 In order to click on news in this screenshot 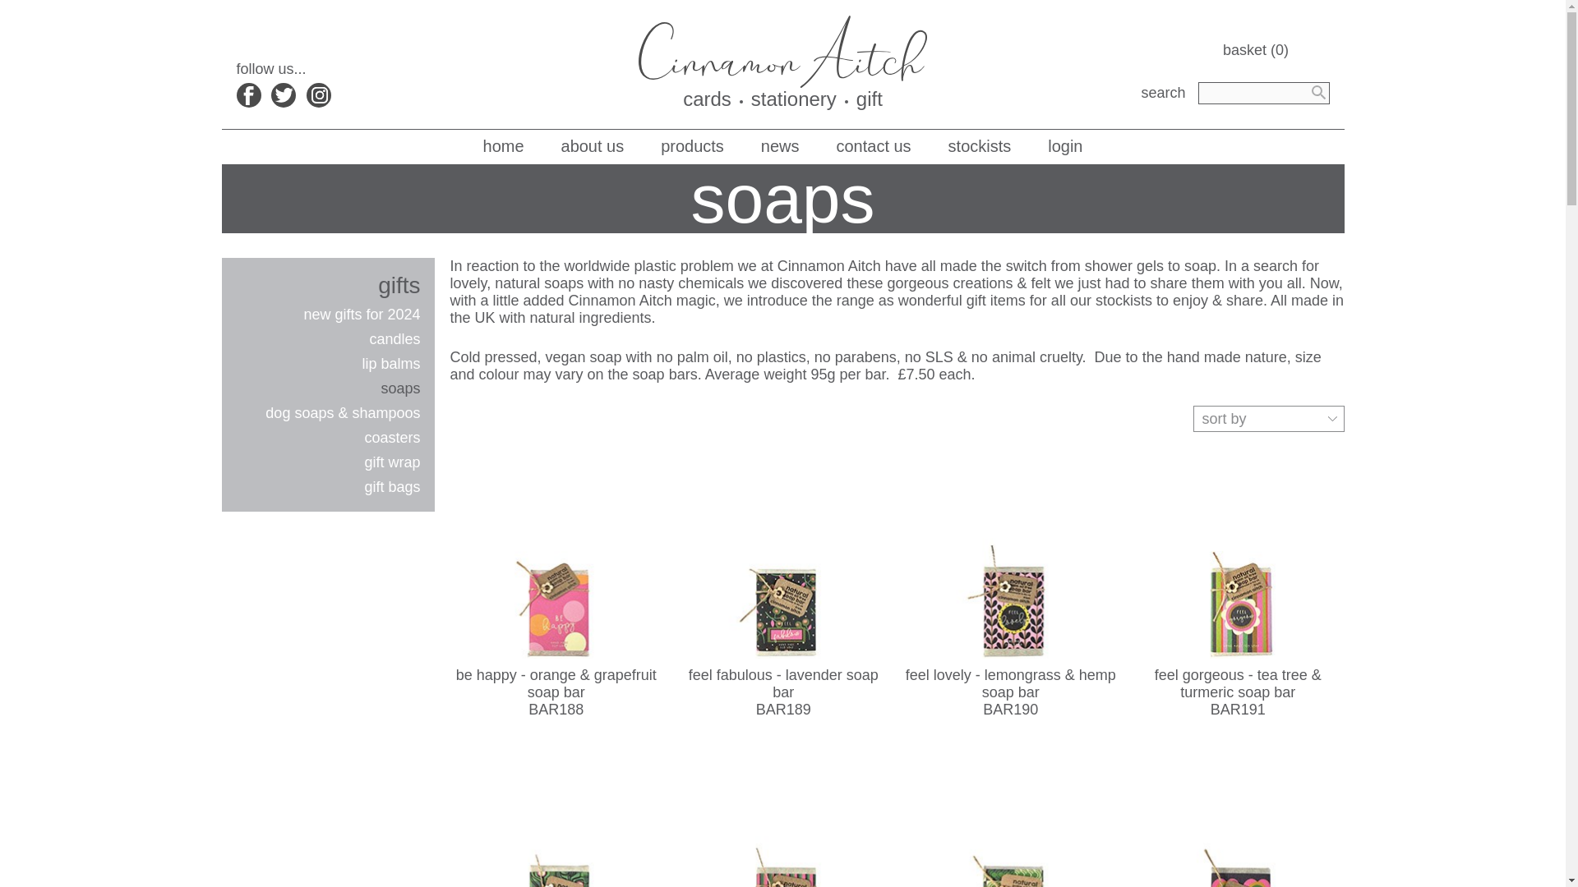, I will do `click(780, 146)`.